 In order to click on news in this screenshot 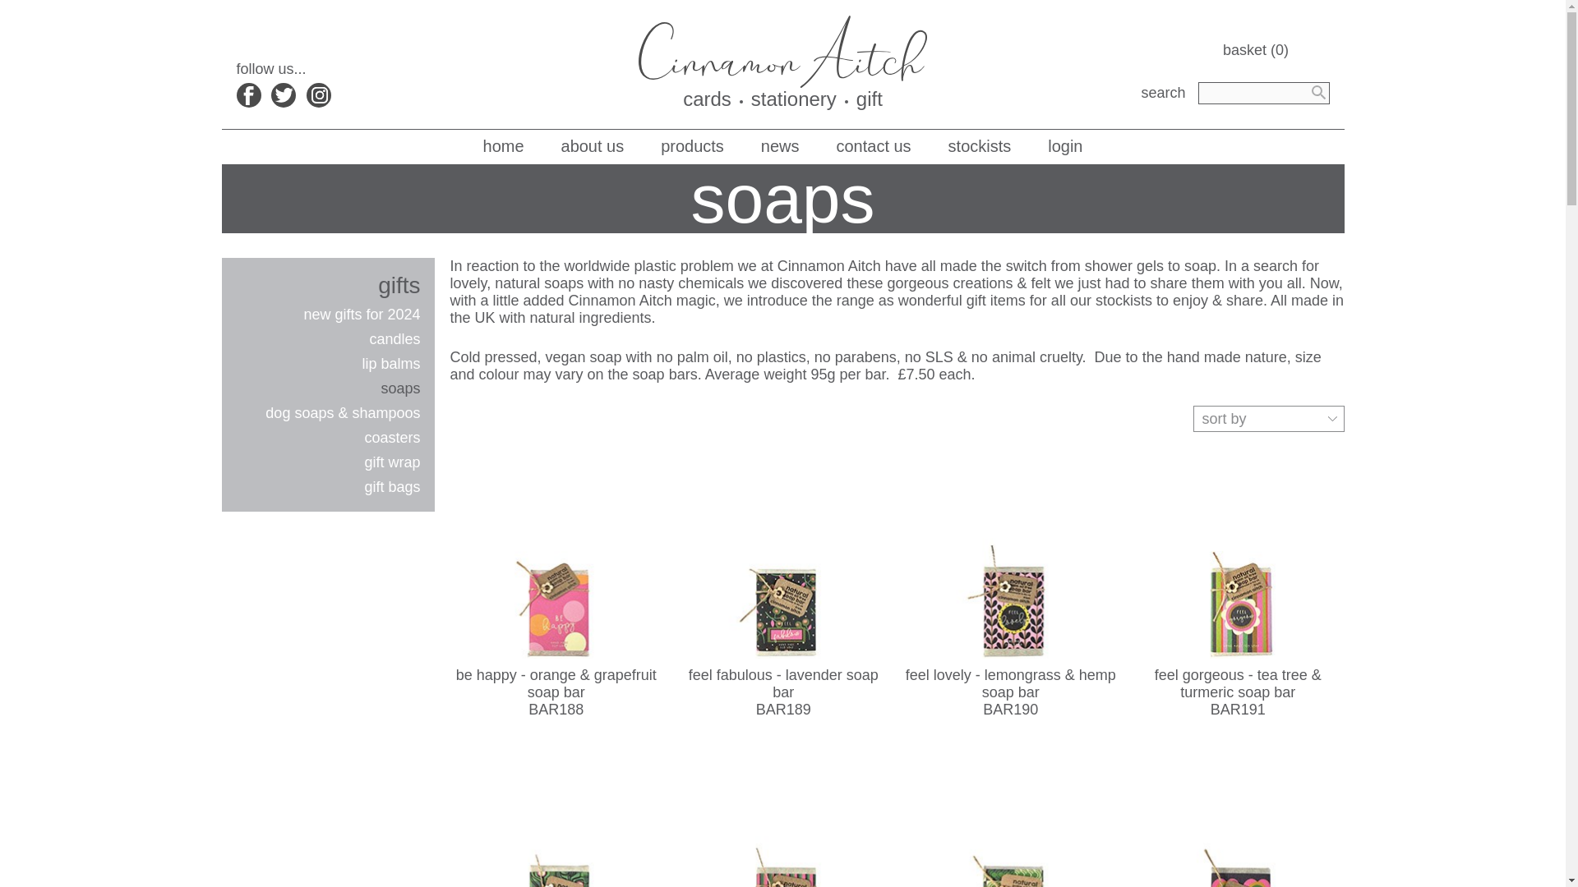, I will do `click(780, 146)`.